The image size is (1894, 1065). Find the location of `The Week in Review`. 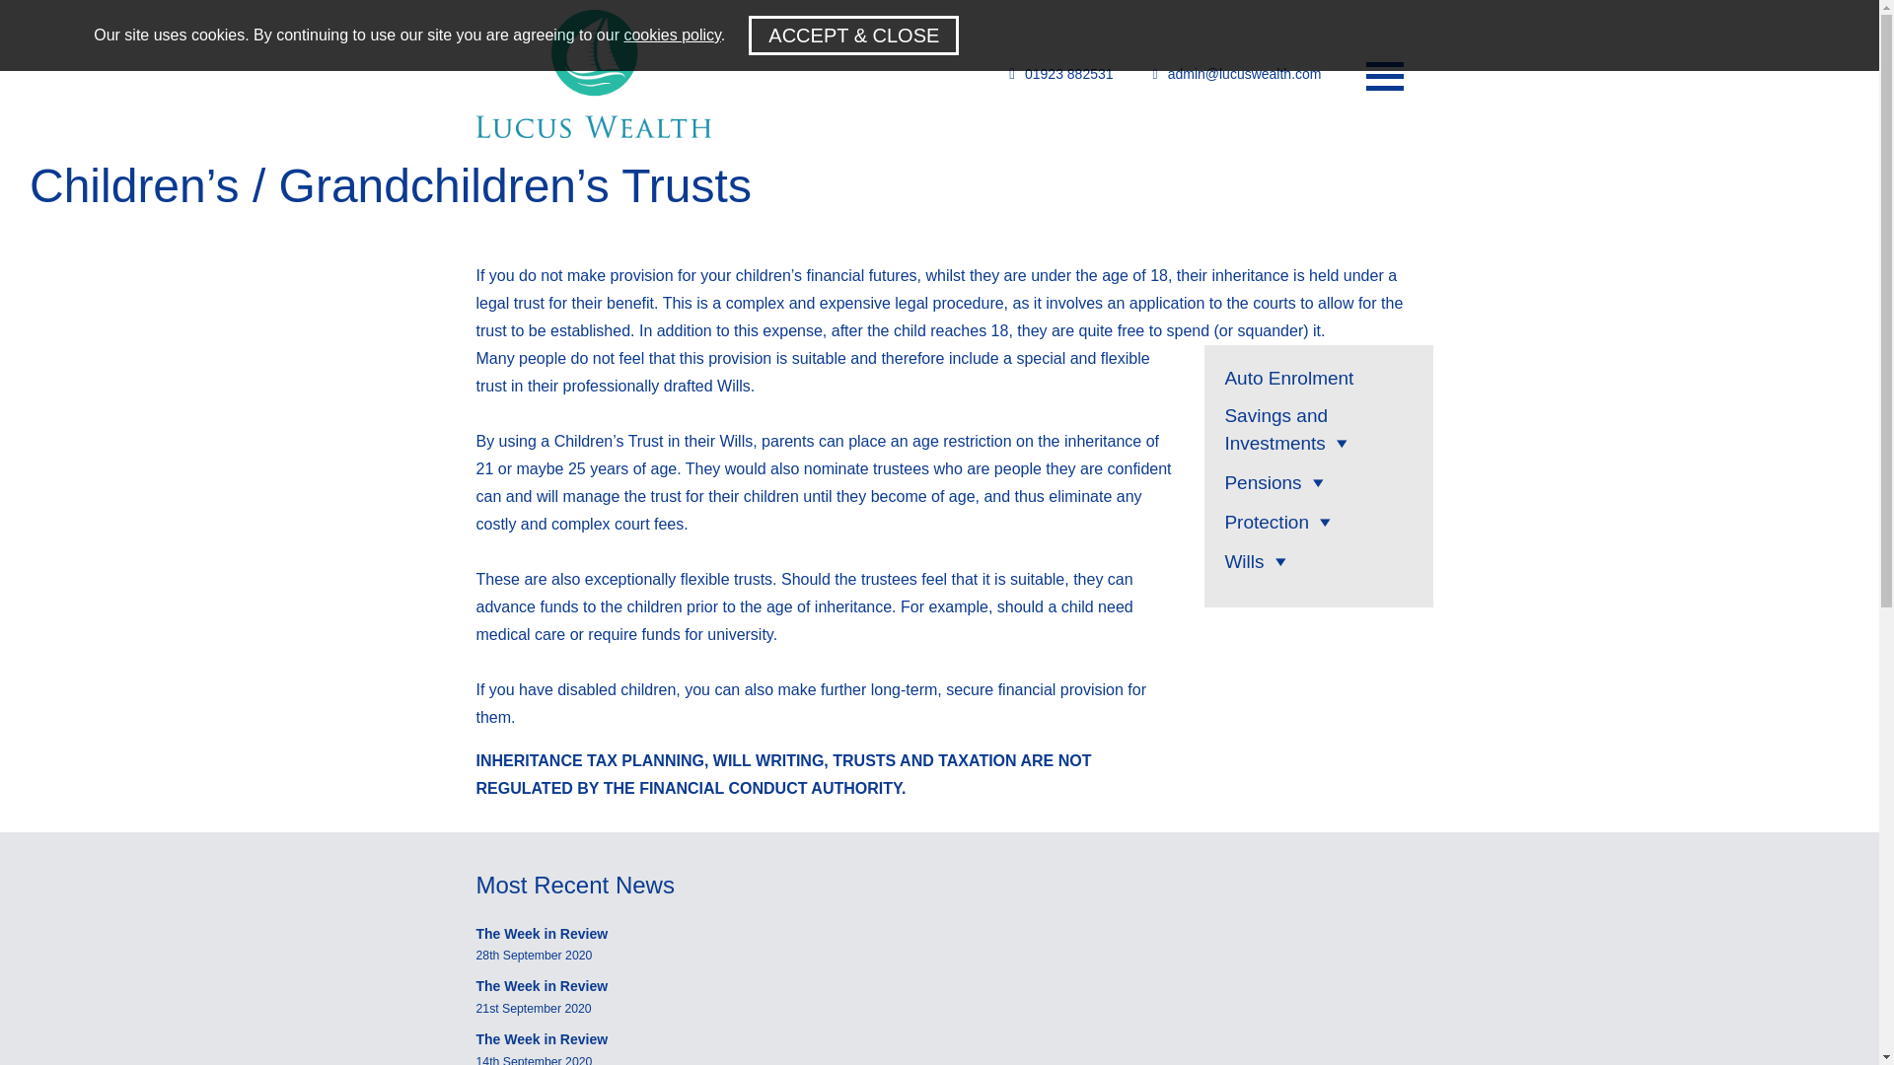

The Week in Review is located at coordinates (541, 1039).